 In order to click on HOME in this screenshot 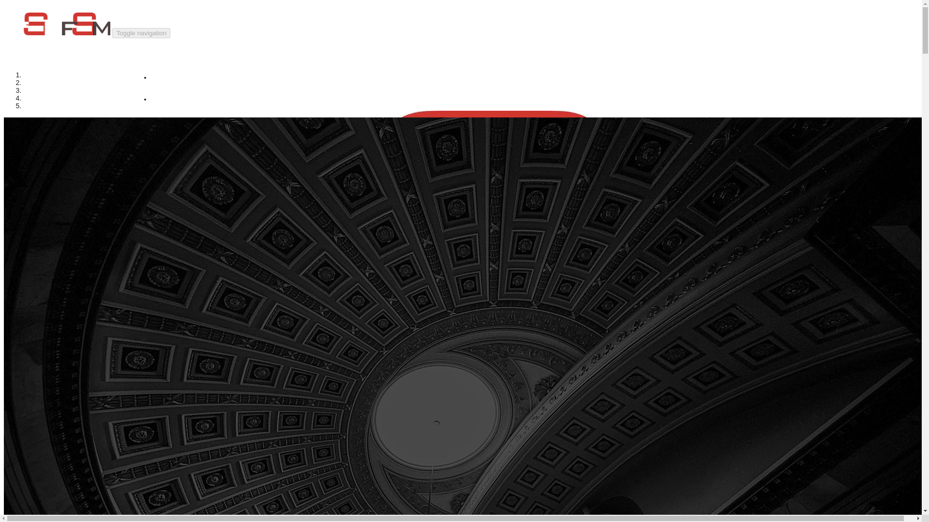, I will do `click(769, 333)`.